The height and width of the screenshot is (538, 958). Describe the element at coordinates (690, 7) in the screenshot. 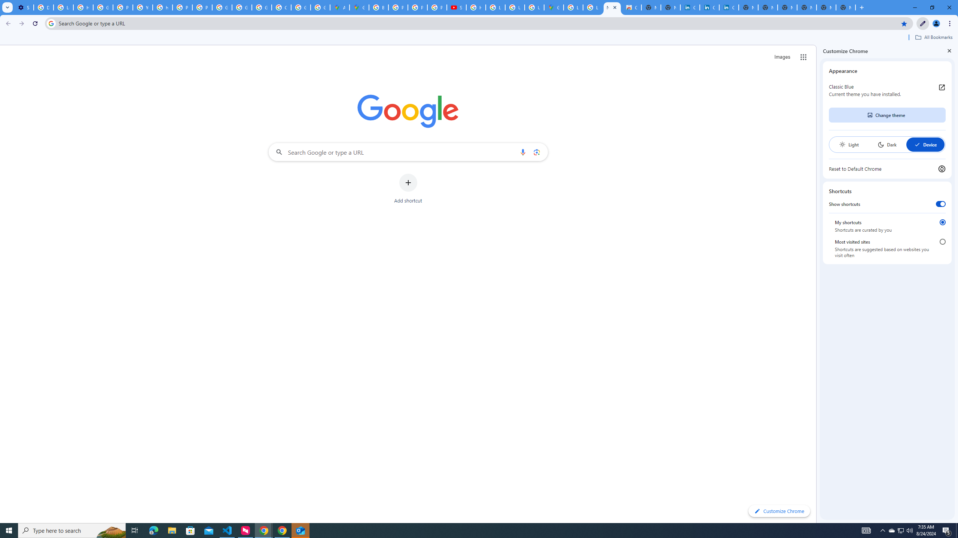

I see `Cookie Policy | LinkedIn` at that location.